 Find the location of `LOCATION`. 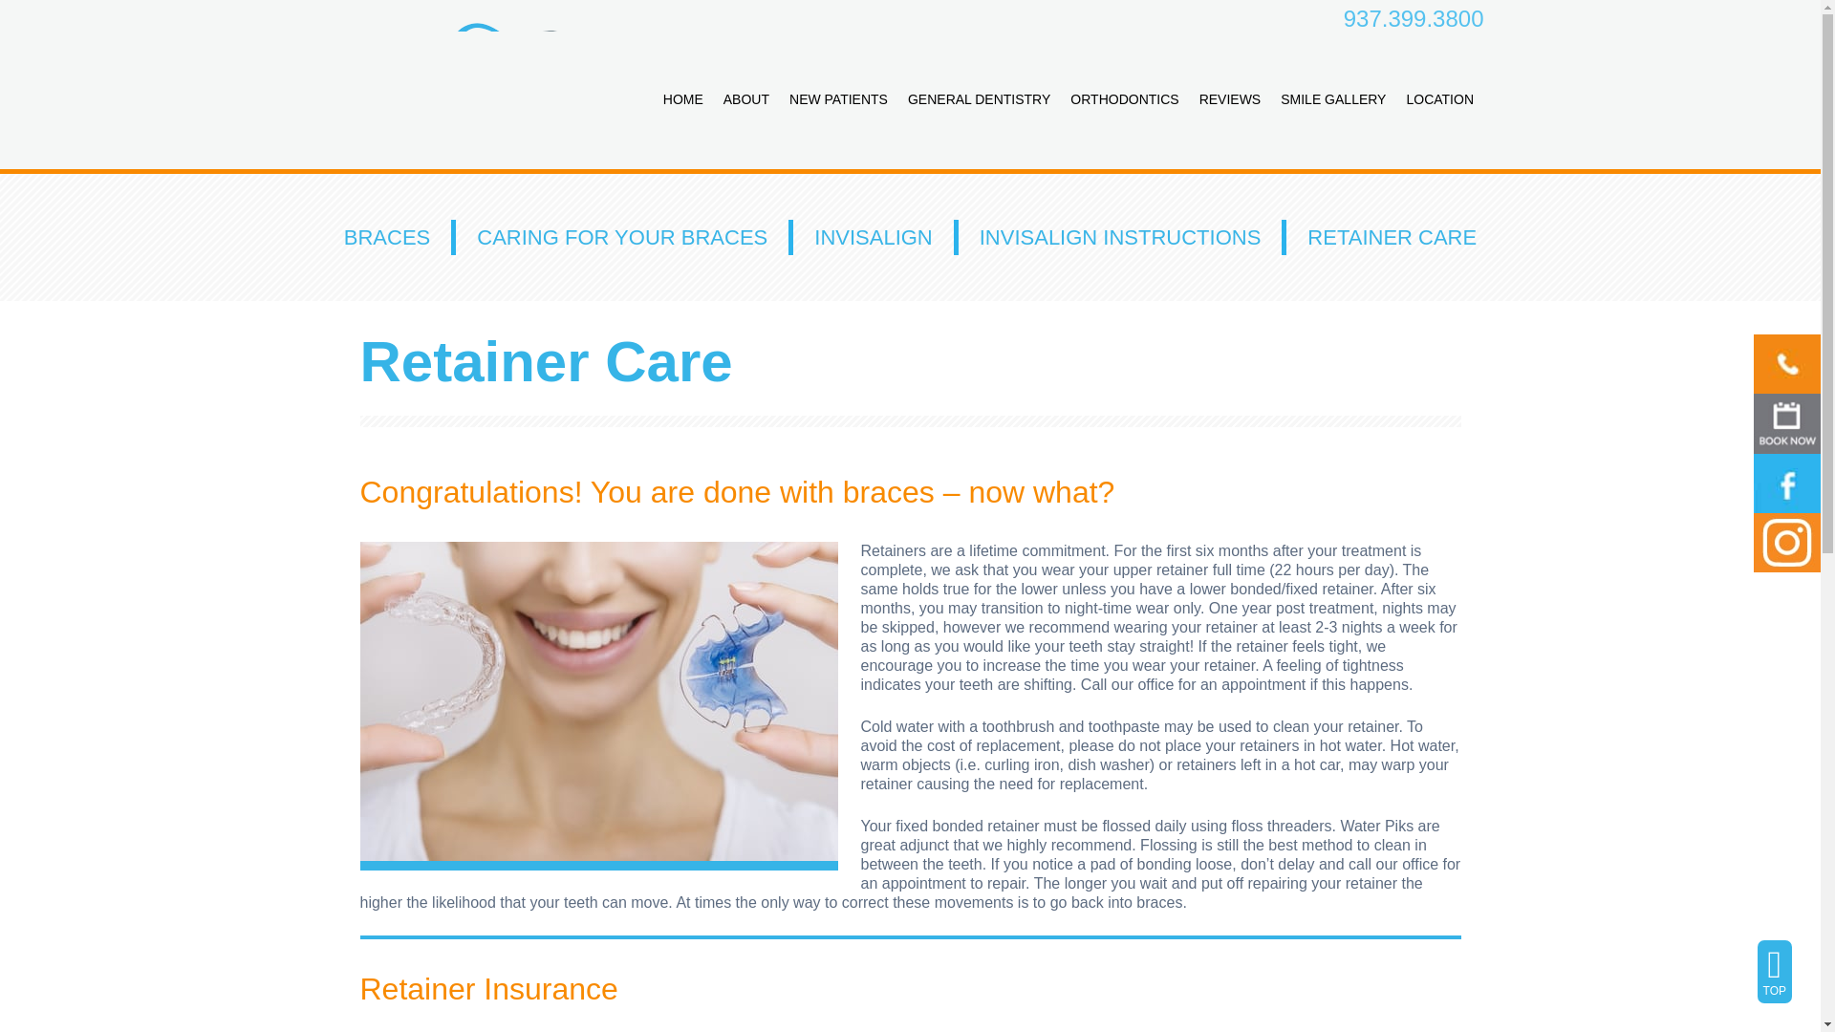

LOCATION is located at coordinates (1440, 99).